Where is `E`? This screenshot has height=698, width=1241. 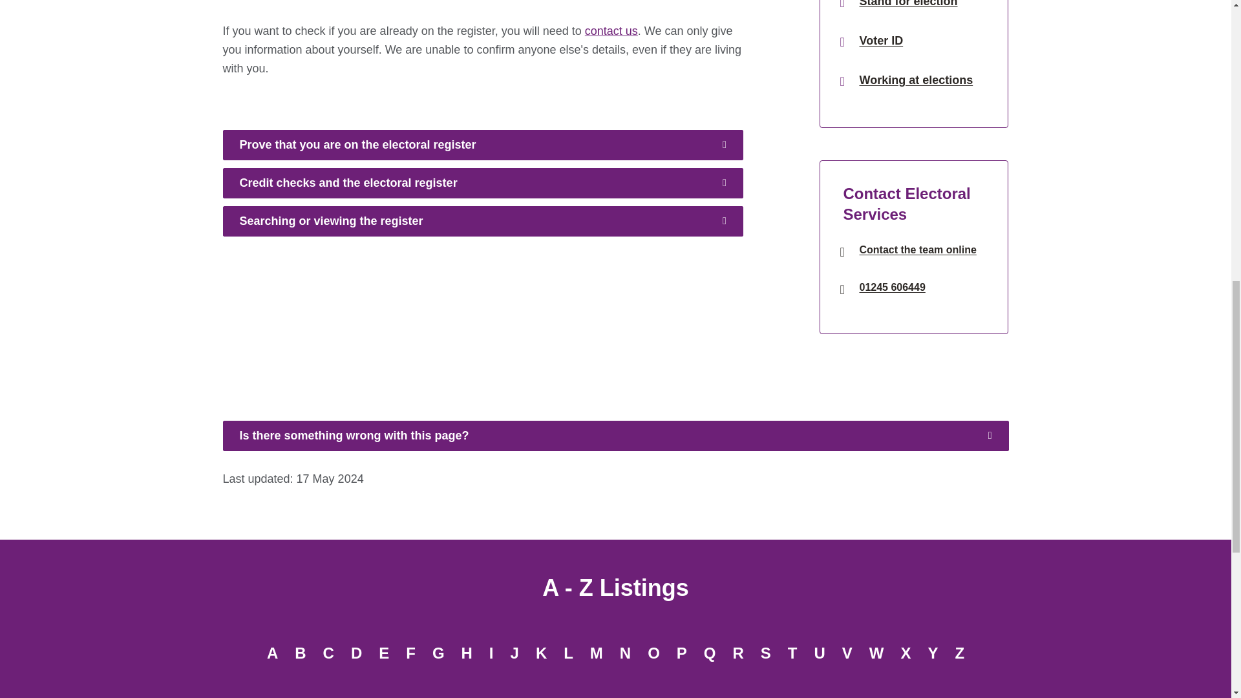 E is located at coordinates (383, 654).